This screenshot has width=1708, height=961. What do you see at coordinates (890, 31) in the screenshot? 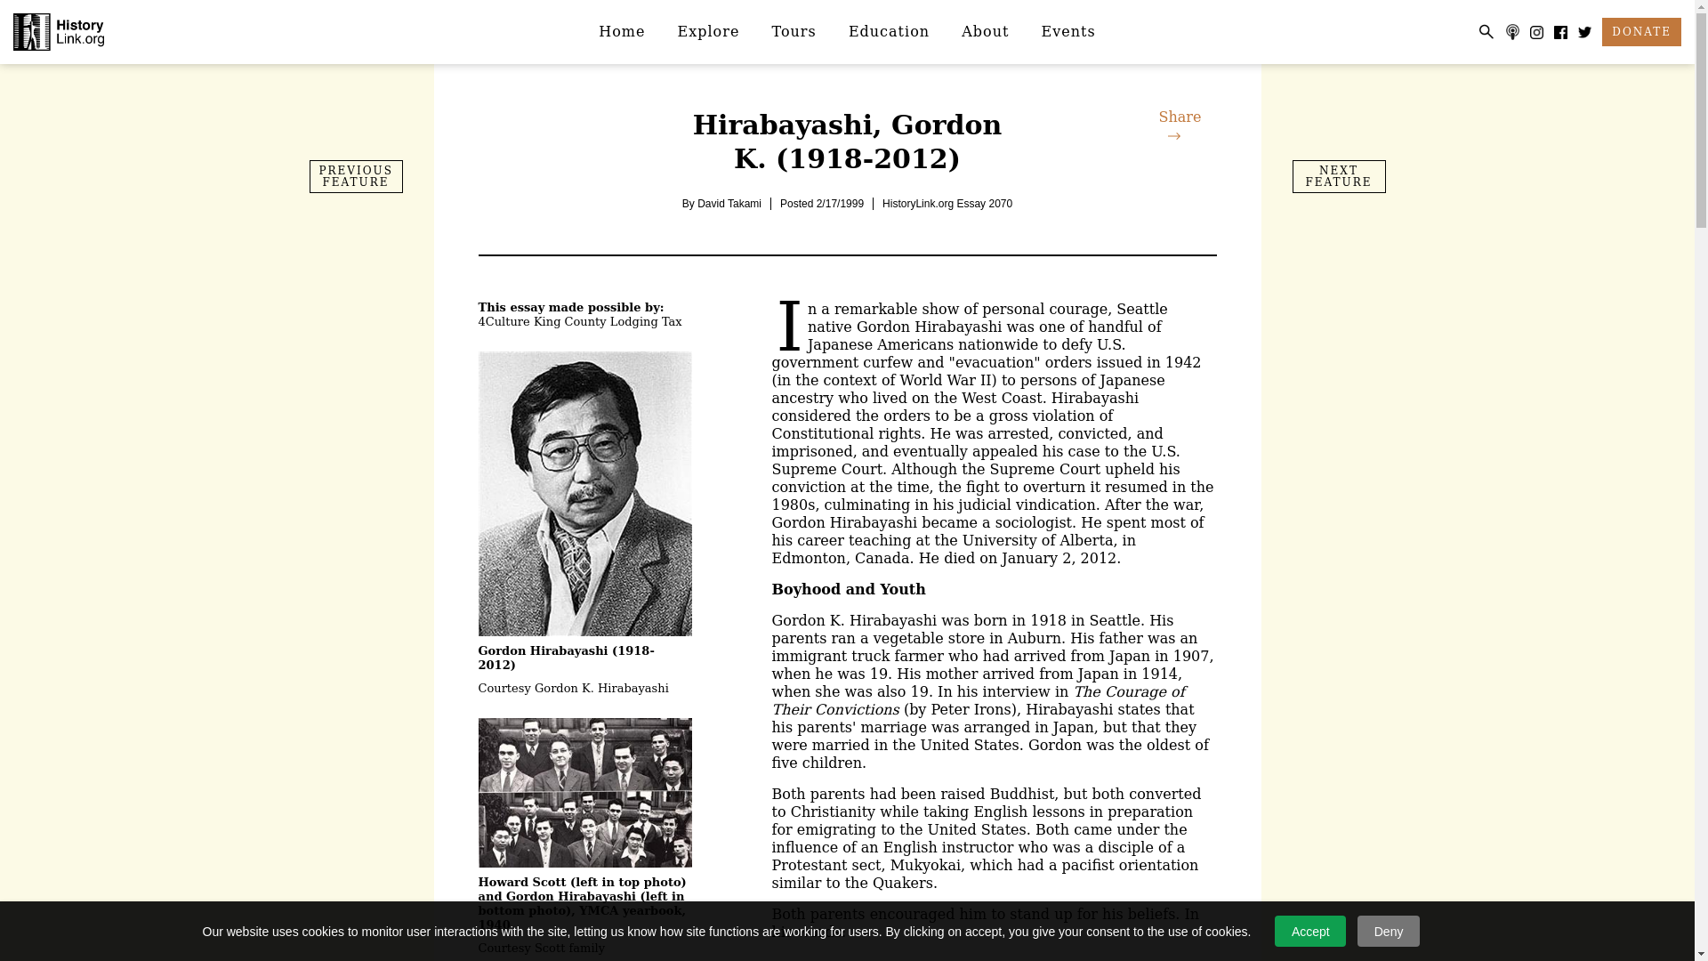
I see `Education` at bounding box center [890, 31].